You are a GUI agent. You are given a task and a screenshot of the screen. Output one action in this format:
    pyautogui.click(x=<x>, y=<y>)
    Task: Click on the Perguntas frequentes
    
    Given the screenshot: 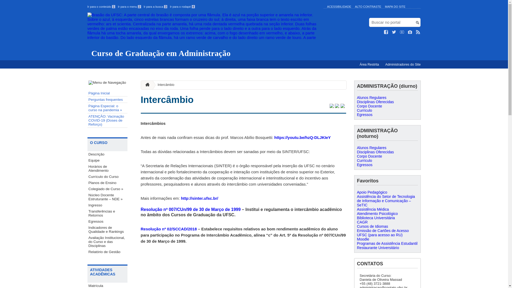 What is the action you would take?
    pyautogui.click(x=107, y=100)
    